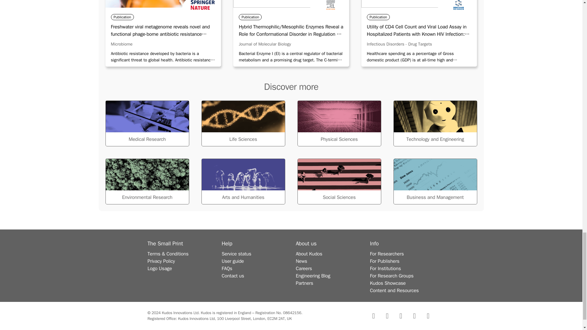 The width and height of the screenshot is (587, 330). Describe the element at coordinates (243, 182) in the screenshot. I see `Arts and Humanities` at that location.